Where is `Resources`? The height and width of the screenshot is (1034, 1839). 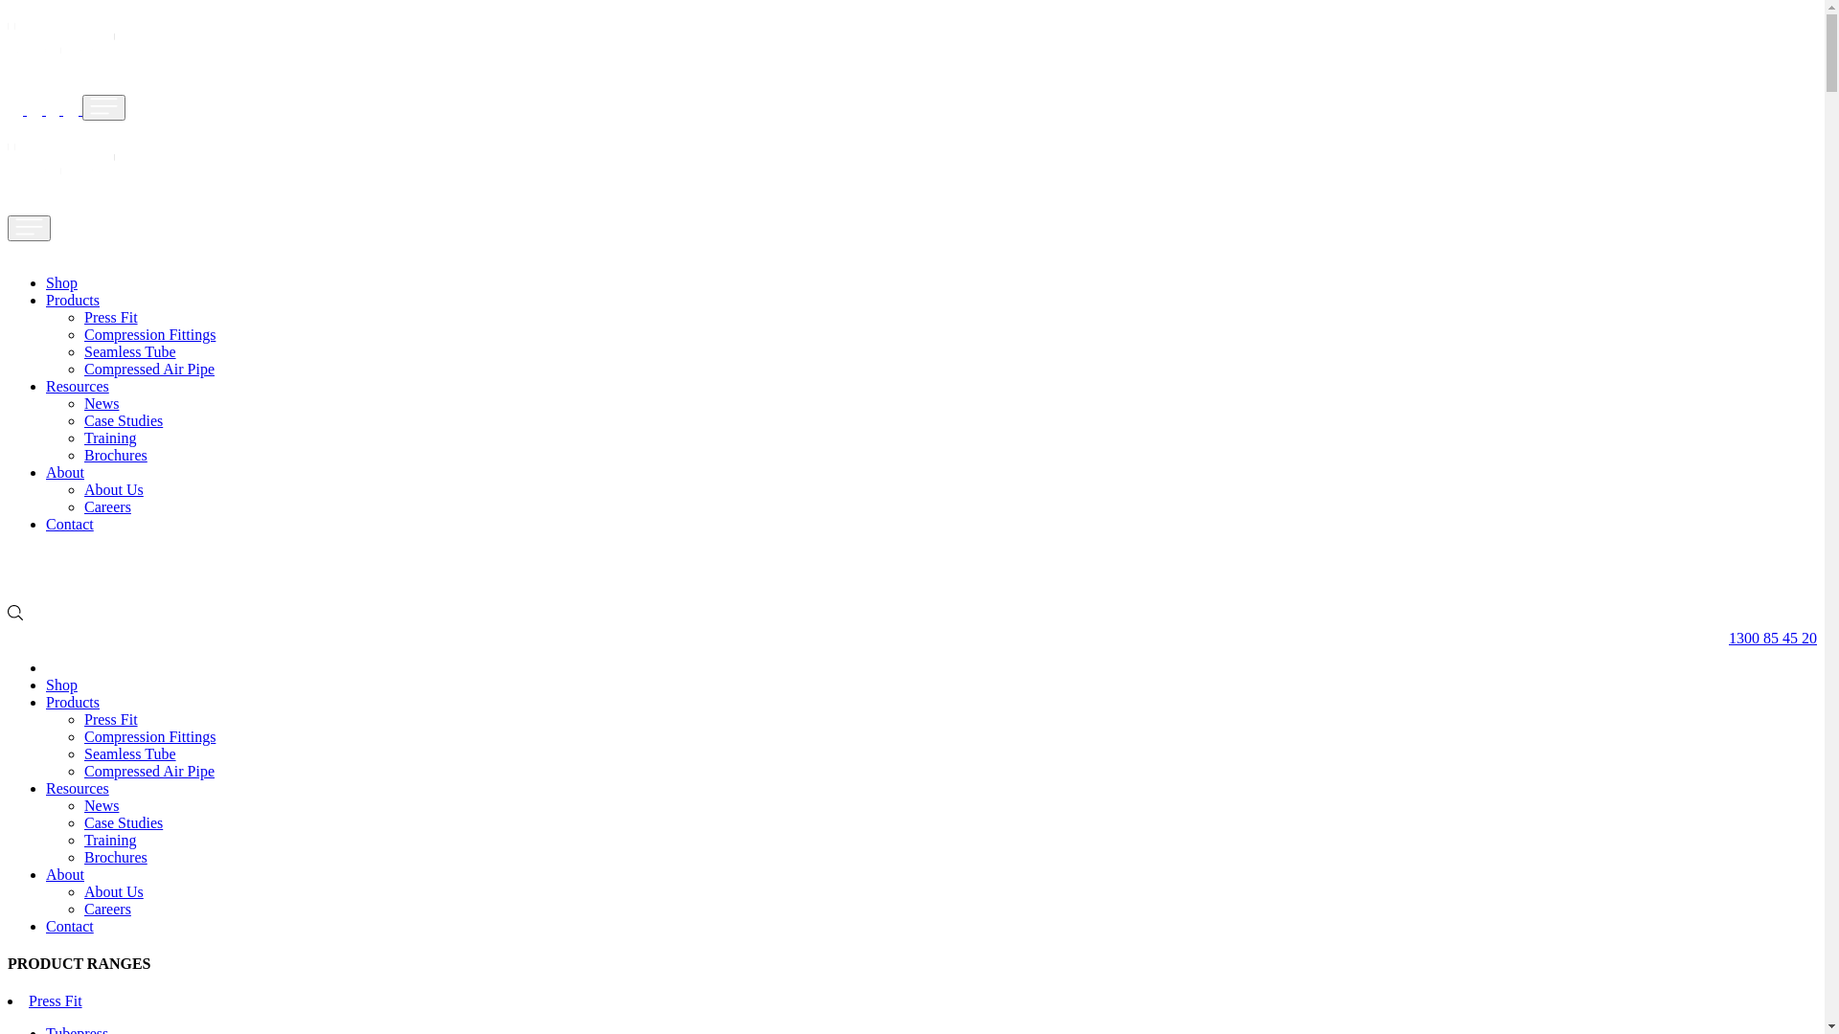 Resources is located at coordinates (78, 387).